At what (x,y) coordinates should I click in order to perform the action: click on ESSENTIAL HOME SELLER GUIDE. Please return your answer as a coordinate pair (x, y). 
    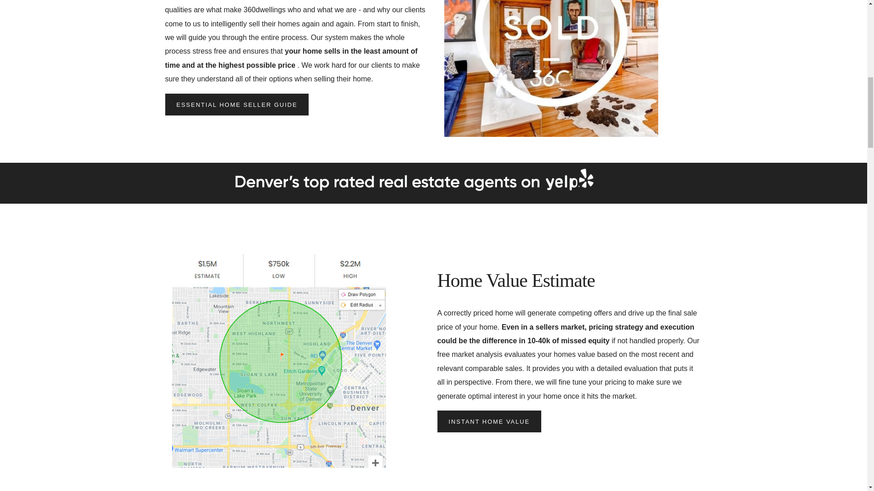
    Looking at the image, I should click on (237, 105).